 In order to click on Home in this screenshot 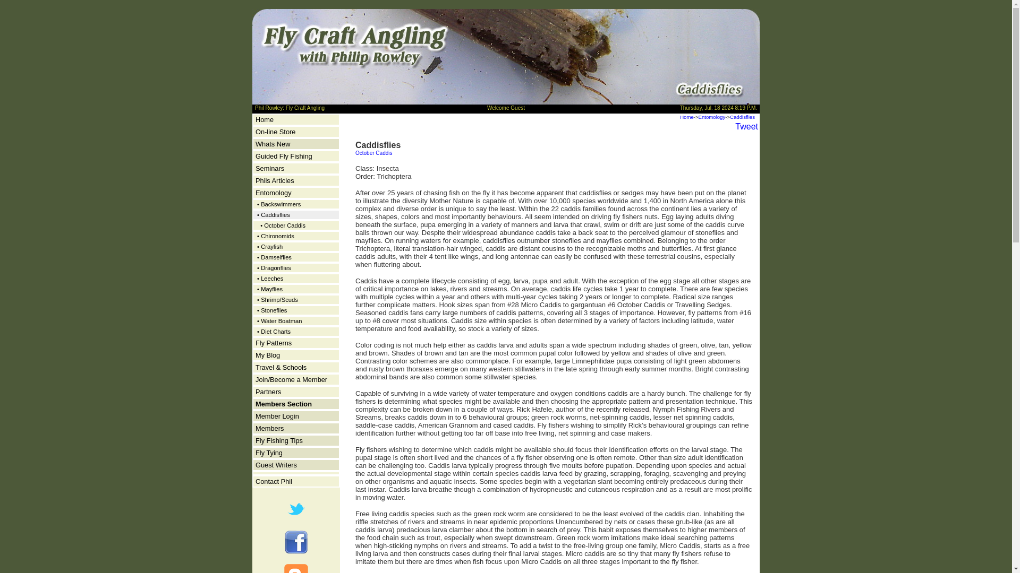, I will do `click(686, 117)`.